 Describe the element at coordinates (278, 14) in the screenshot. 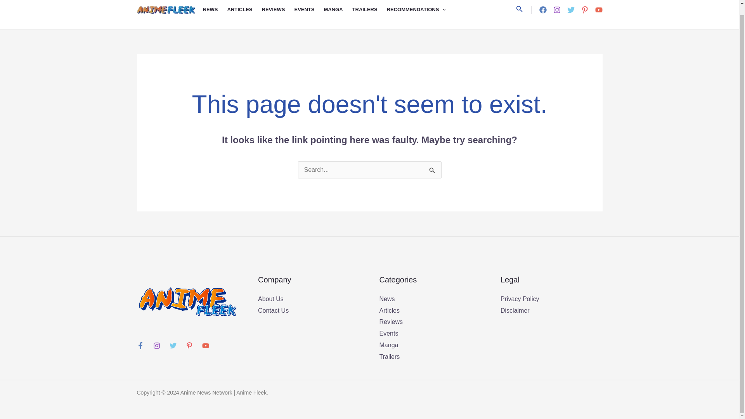

I see `REVIEWS` at that location.